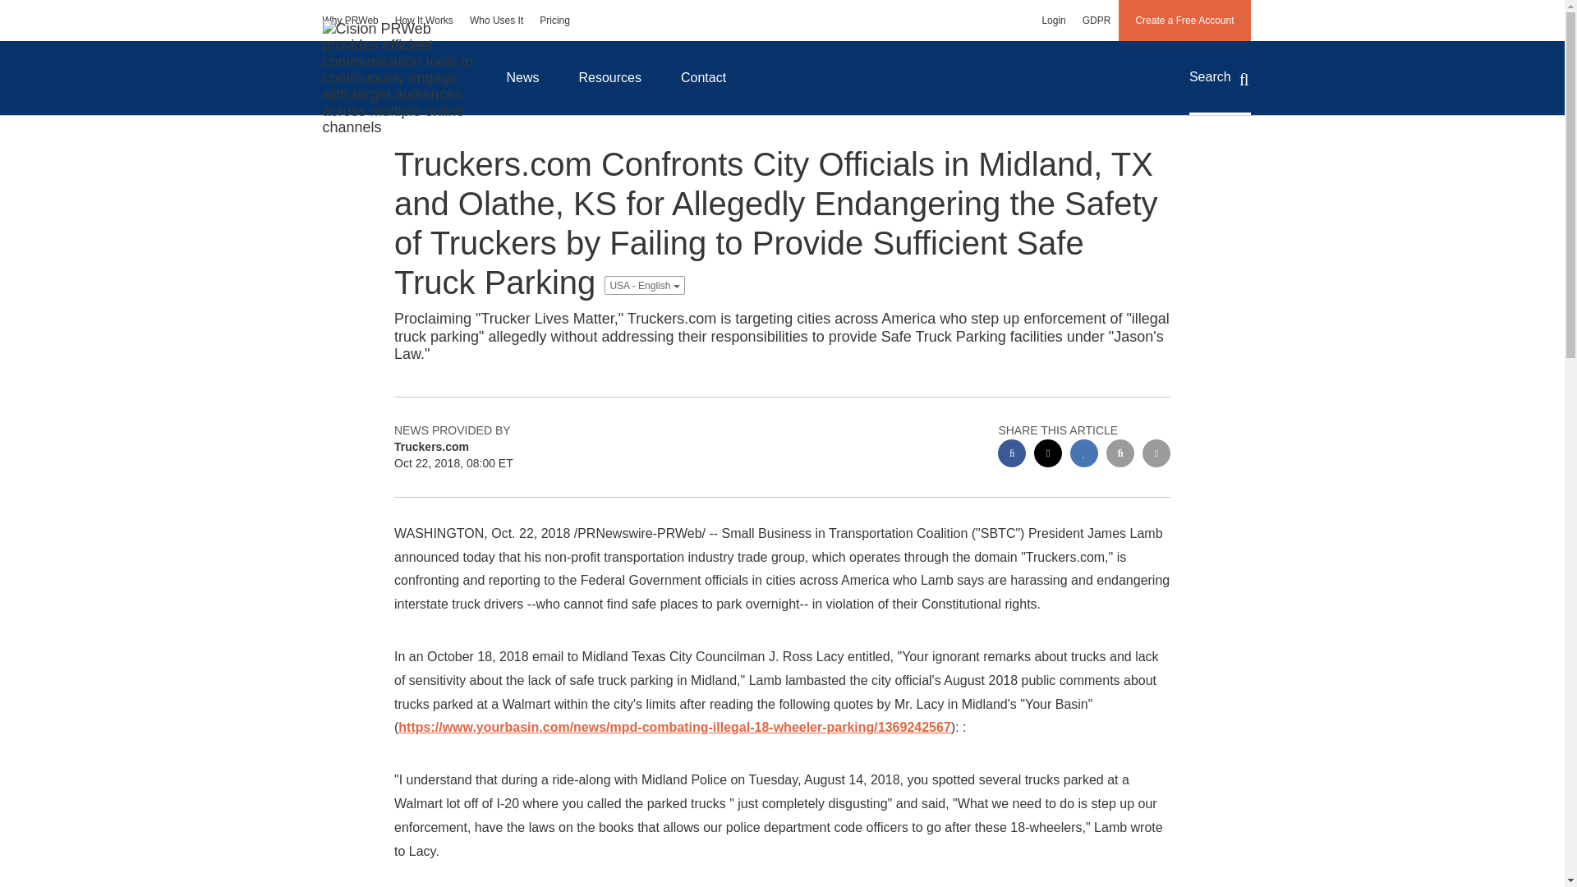  I want to click on How It Works, so click(424, 20).